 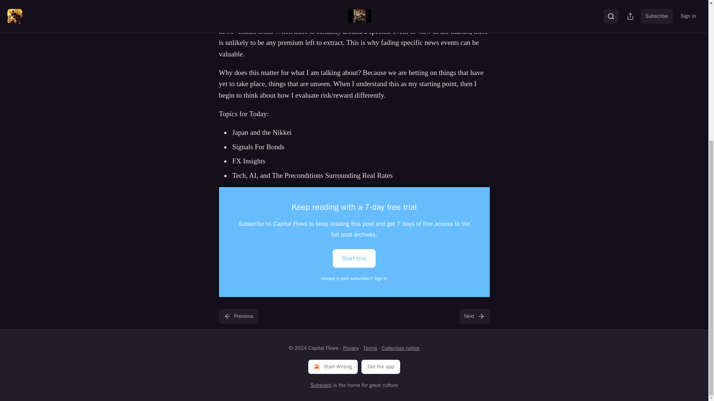 What do you see at coordinates (354, 258) in the screenshot?
I see `Start trial` at bounding box center [354, 258].